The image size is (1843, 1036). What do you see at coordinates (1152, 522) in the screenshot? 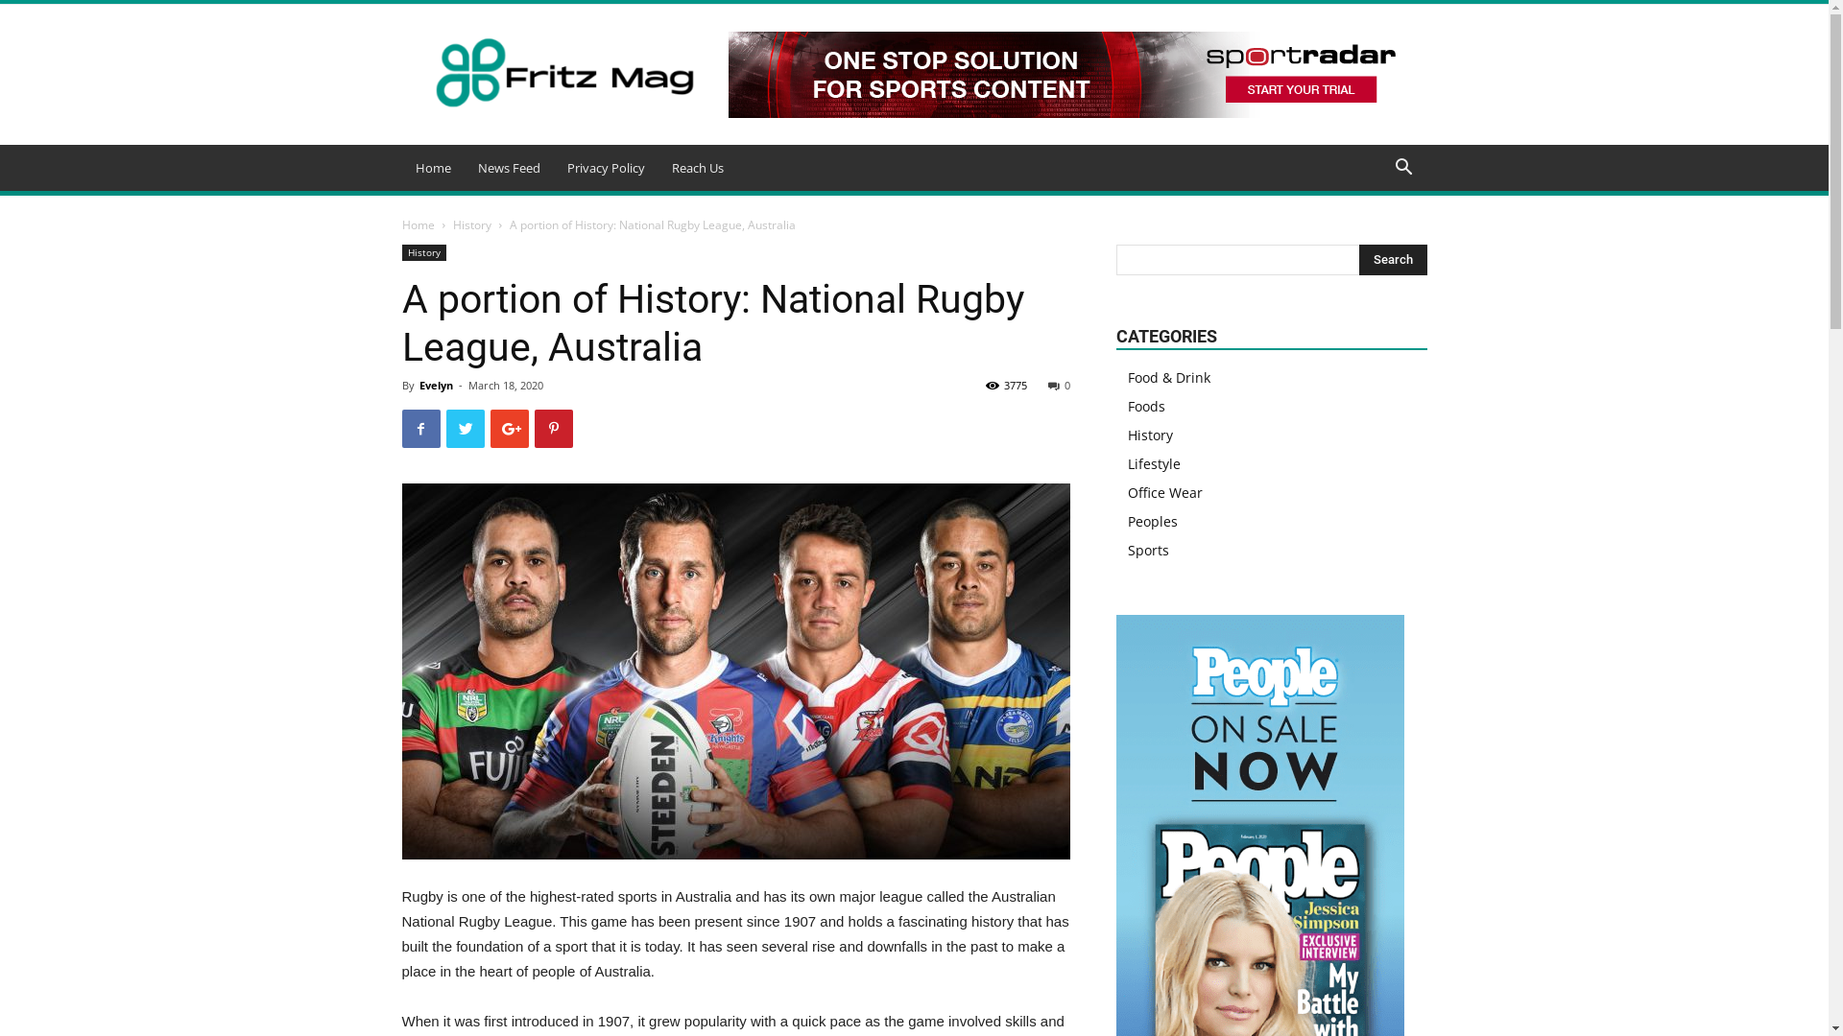
I see `Peoples` at bounding box center [1152, 522].